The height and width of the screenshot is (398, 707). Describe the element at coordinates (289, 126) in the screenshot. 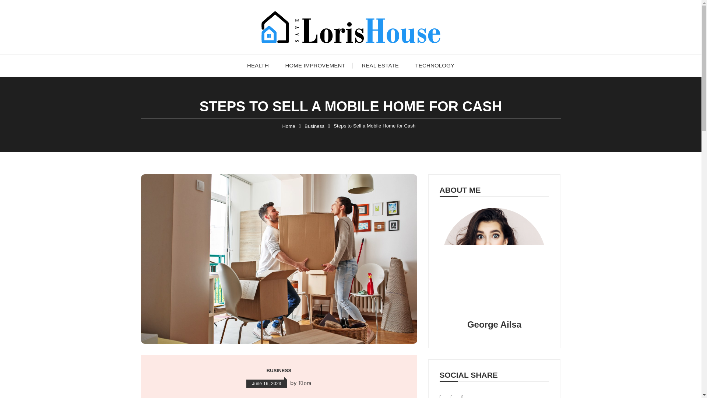

I see `Home` at that location.